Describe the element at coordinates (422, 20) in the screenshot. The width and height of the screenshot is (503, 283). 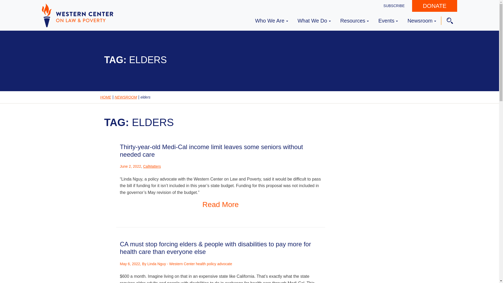
I see `Newsroom` at that location.